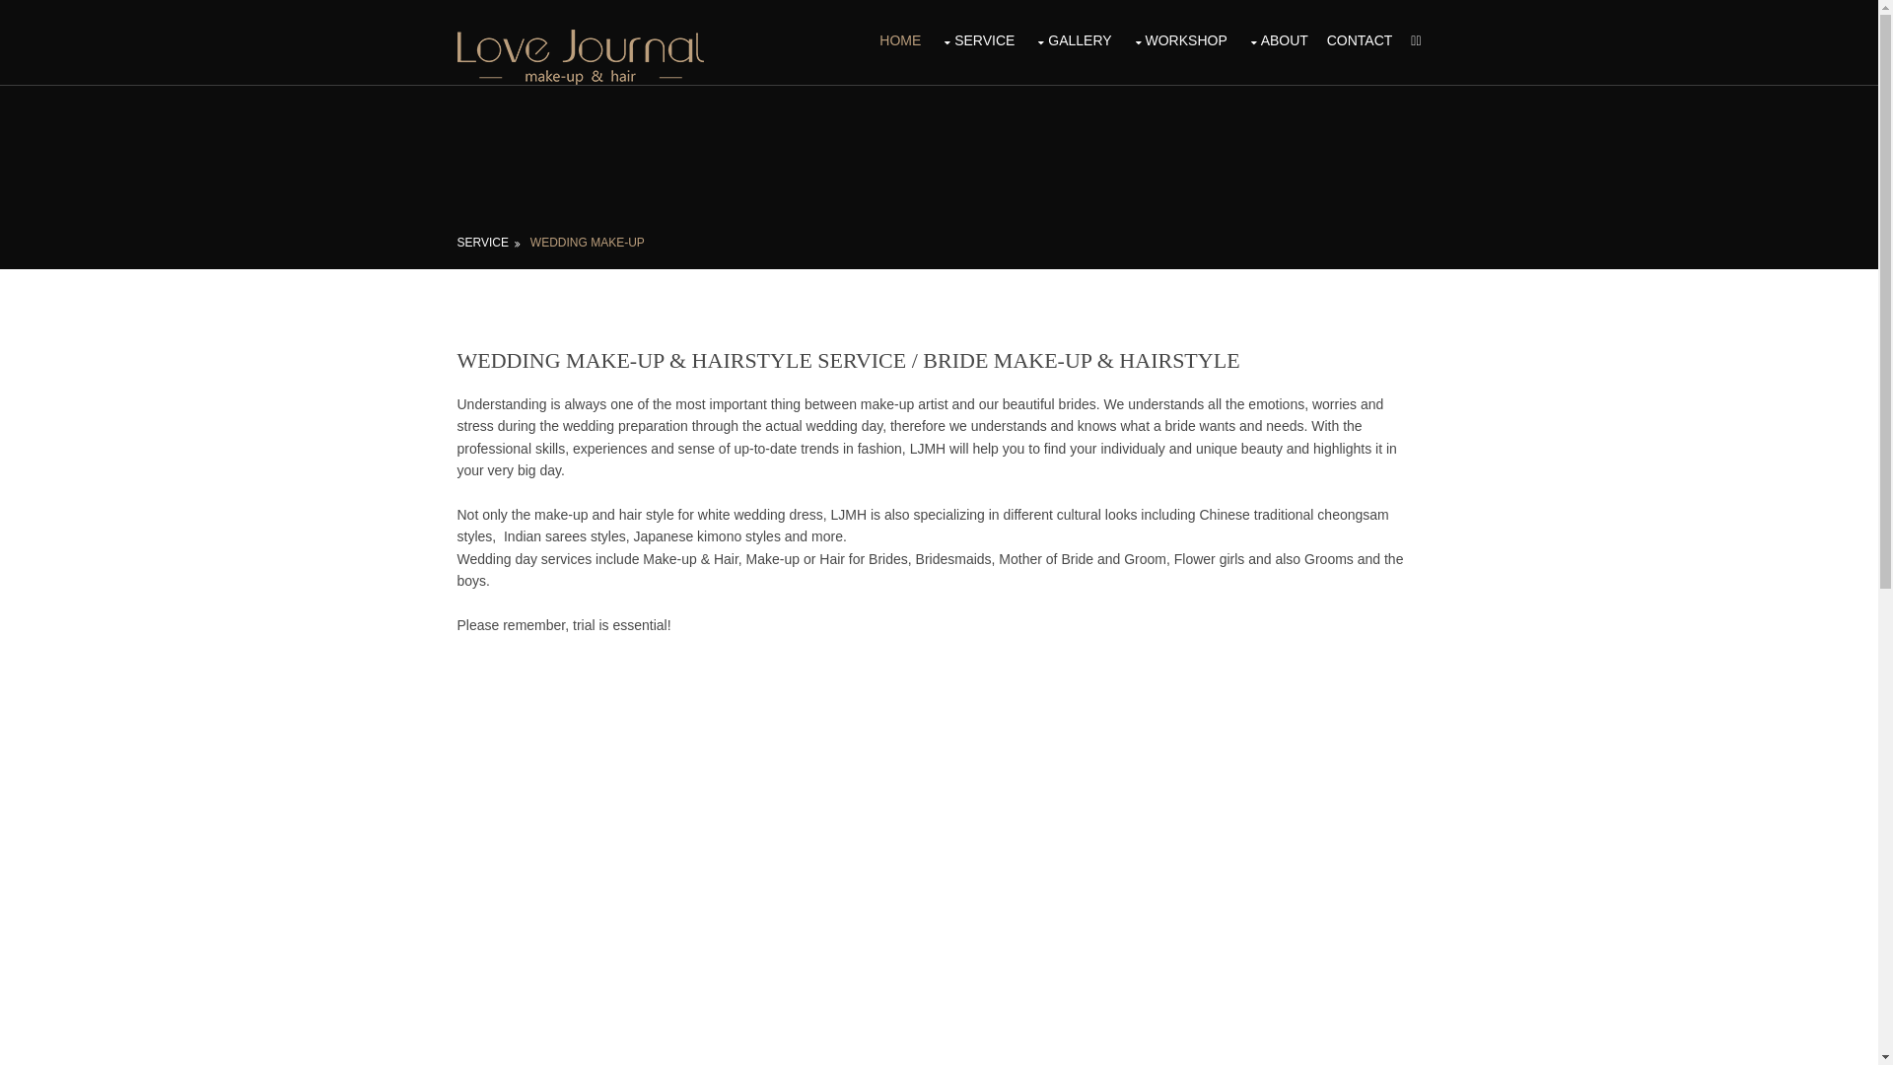 The height and width of the screenshot is (1065, 1893). What do you see at coordinates (1073, 40) in the screenshot?
I see `GALLERY` at bounding box center [1073, 40].